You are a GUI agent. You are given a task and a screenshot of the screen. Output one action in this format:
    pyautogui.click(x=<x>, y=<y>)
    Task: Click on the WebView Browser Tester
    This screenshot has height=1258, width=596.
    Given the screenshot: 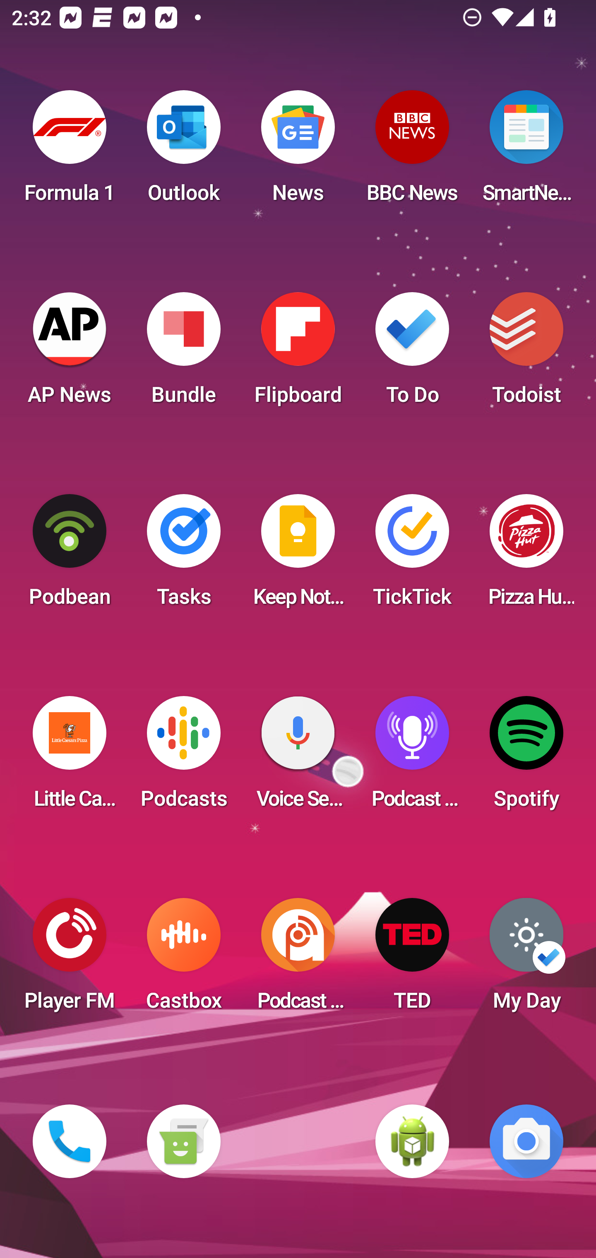 What is the action you would take?
    pyautogui.click(x=412, y=1141)
    